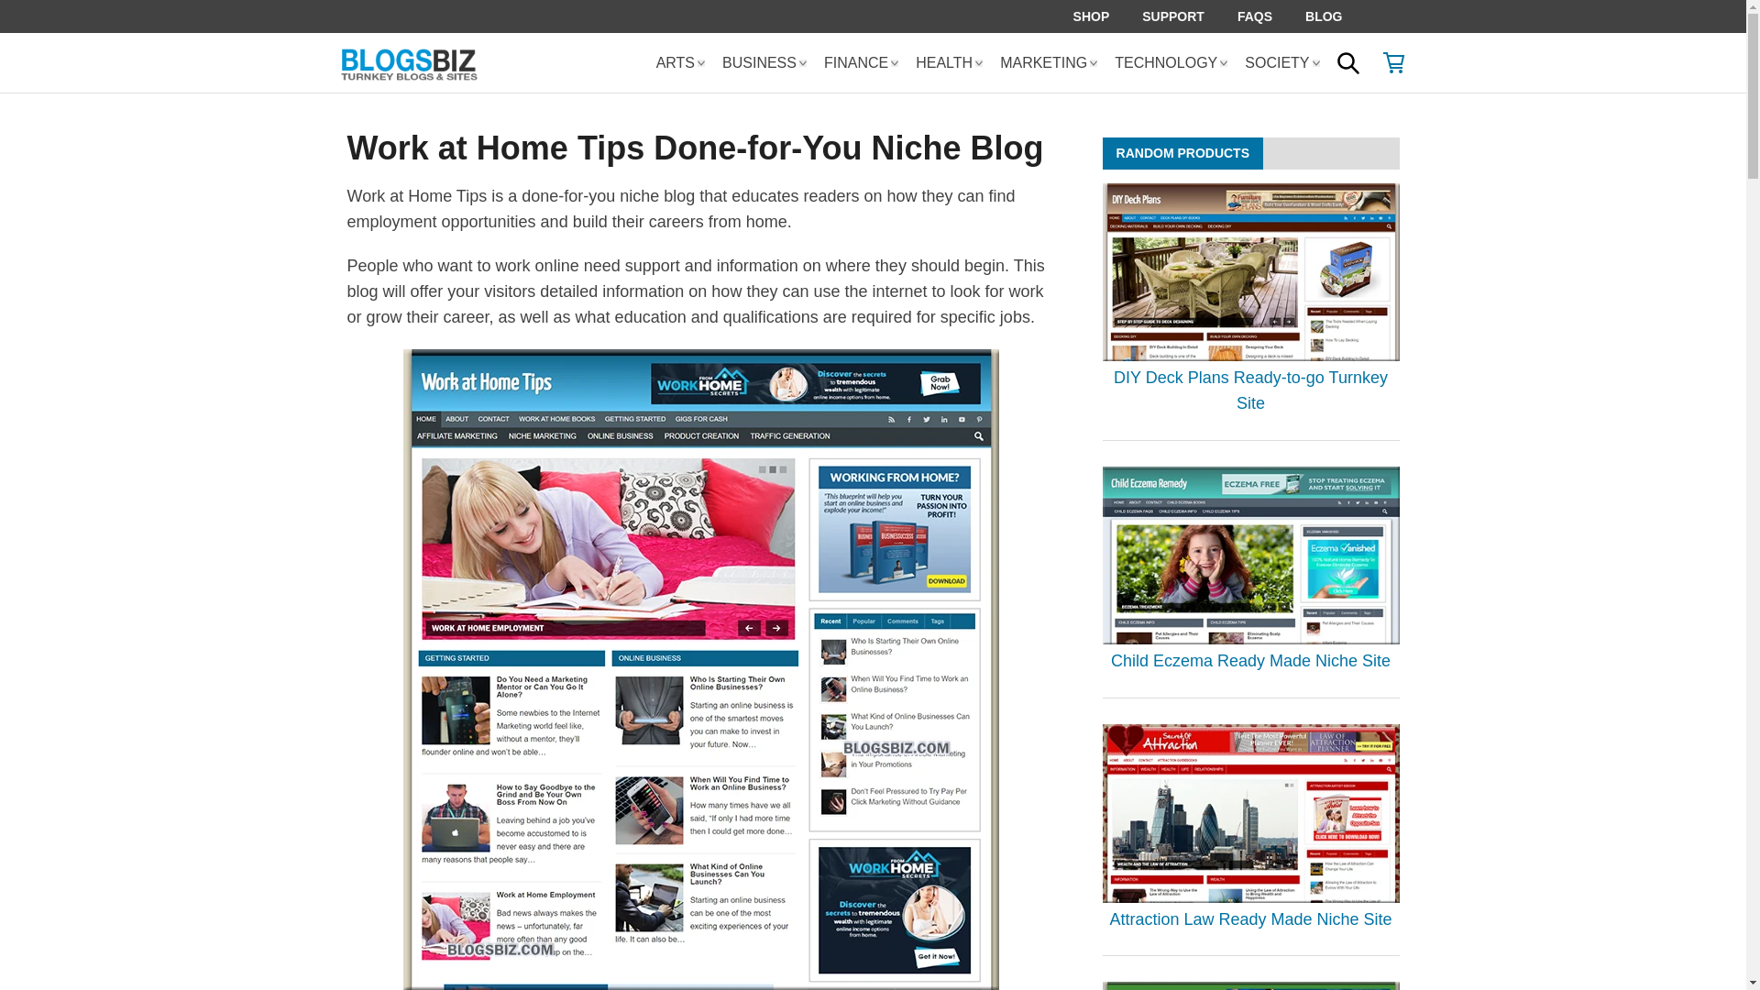  I want to click on DIY Deck Plans Ready-to-go Turnkey Site, so click(1250, 391).